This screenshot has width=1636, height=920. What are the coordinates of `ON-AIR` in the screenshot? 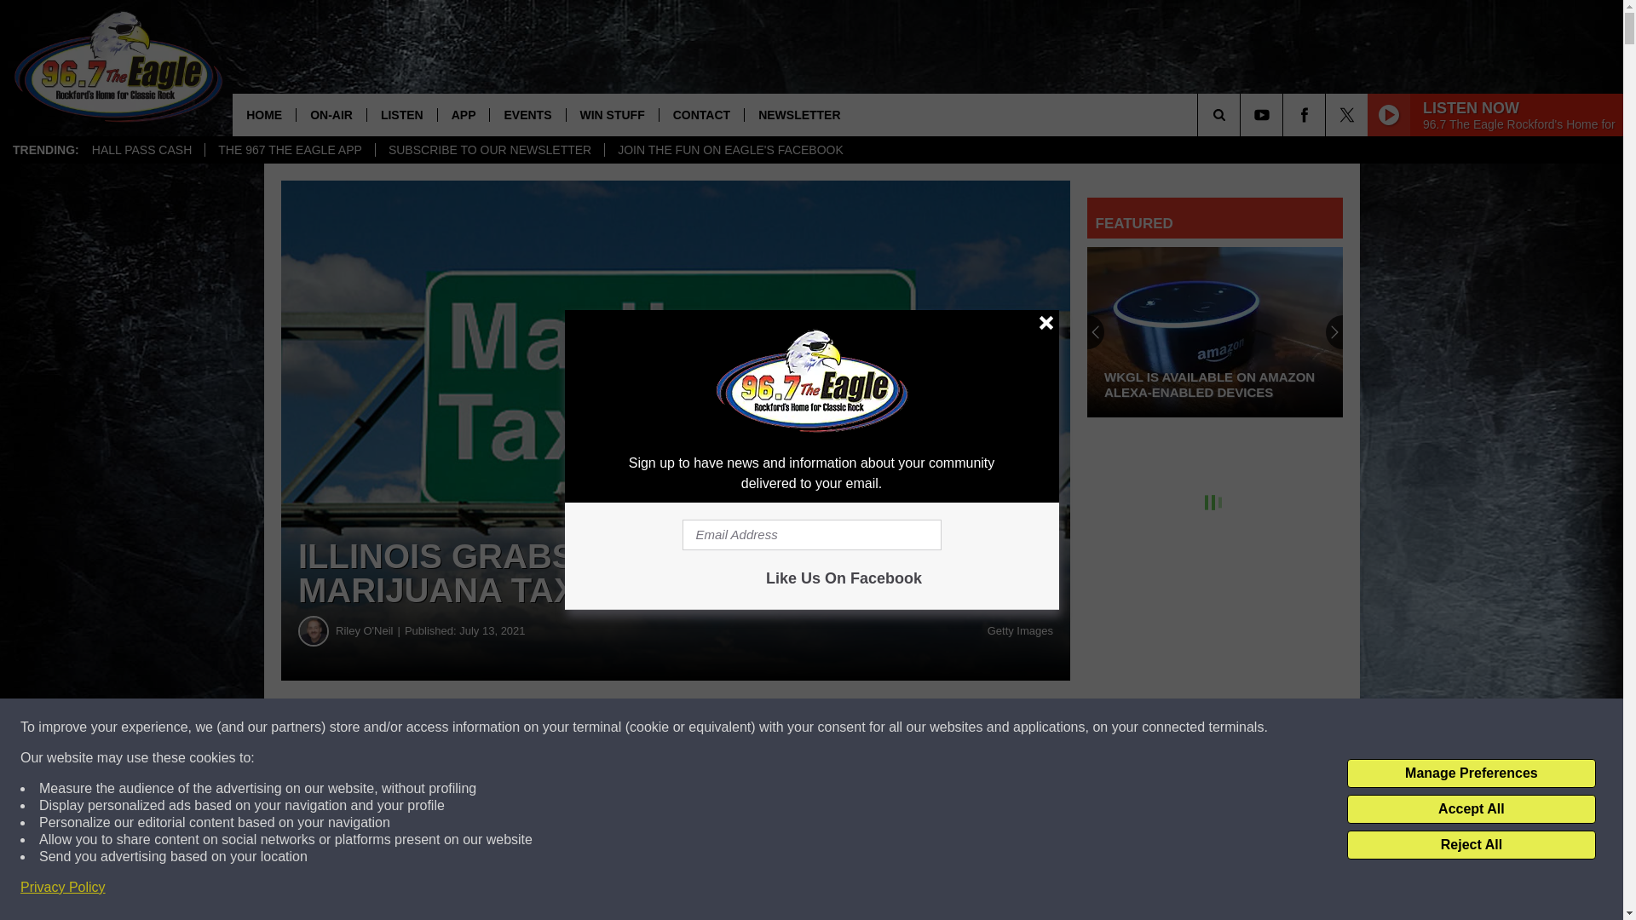 It's located at (331, 114).